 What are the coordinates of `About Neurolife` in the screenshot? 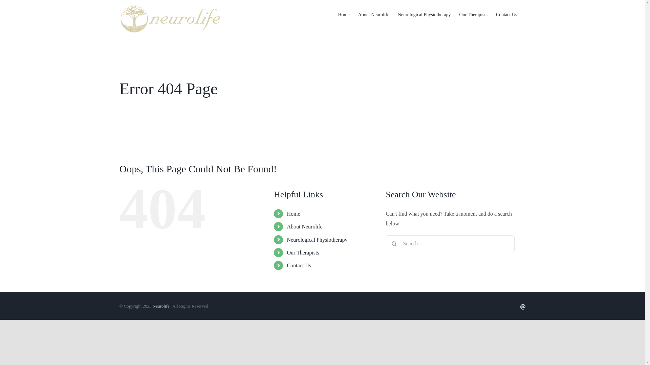 It's located at (305, 226).